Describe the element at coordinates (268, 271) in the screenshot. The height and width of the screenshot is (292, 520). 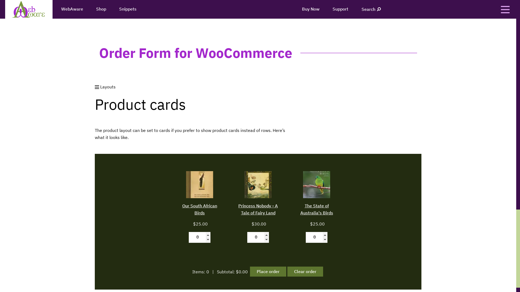
I see `Place order` at that location.